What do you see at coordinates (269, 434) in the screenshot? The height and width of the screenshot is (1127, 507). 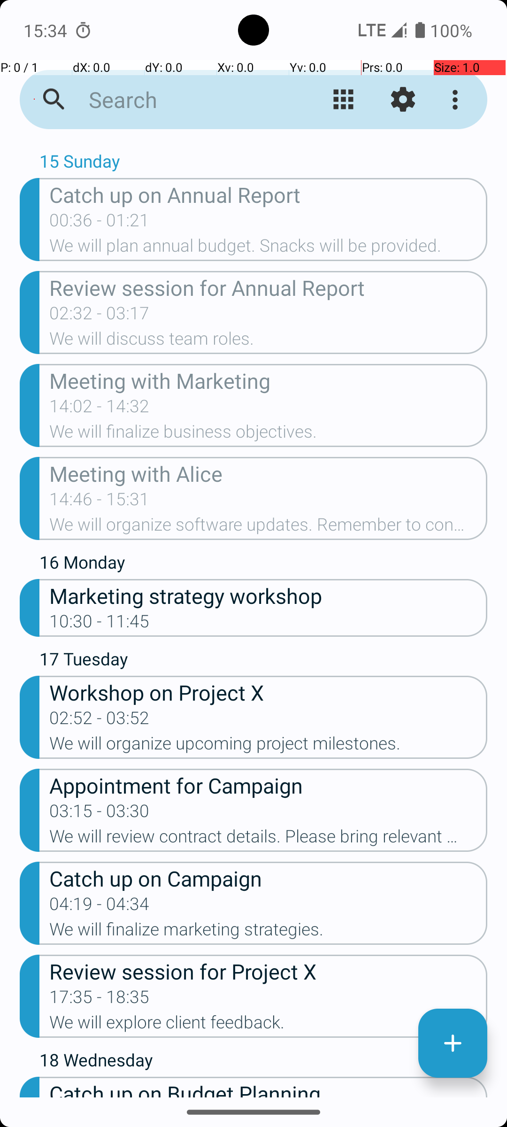 I see `We will finalize business objectives.` at bounding box center [269, 434].